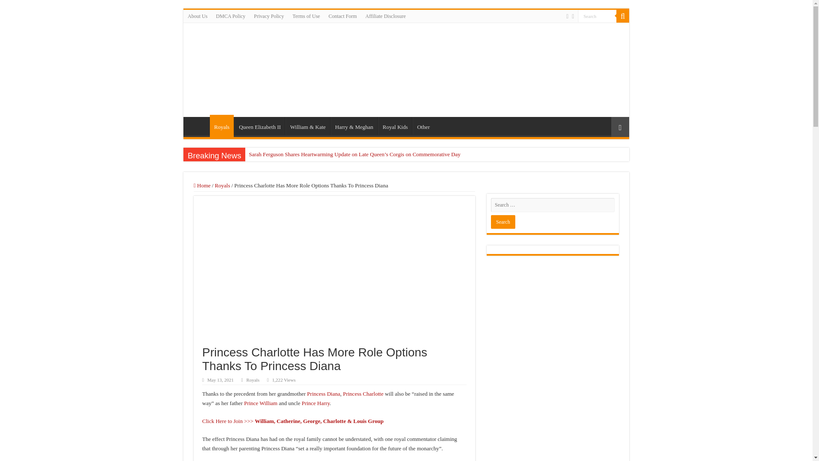  What do you see at coordinates (363, 394) in the screenshot?
I see `Princess Charlotte` at bounding box center [363, 394].